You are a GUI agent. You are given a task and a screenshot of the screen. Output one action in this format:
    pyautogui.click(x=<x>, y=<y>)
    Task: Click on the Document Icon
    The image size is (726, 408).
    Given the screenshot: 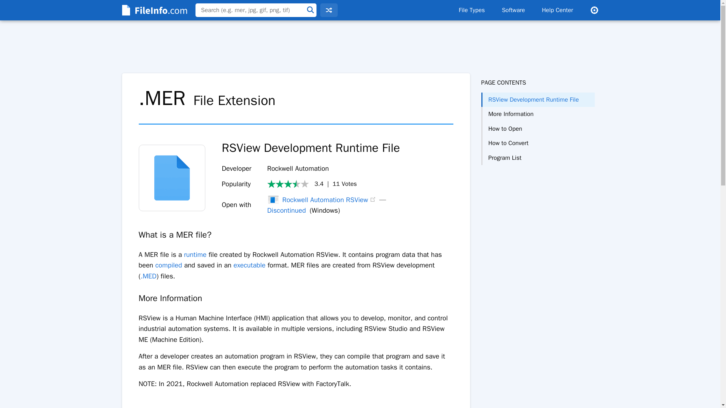 What is the action you would take?
    pyautogui.click(x=172, y=178)
    